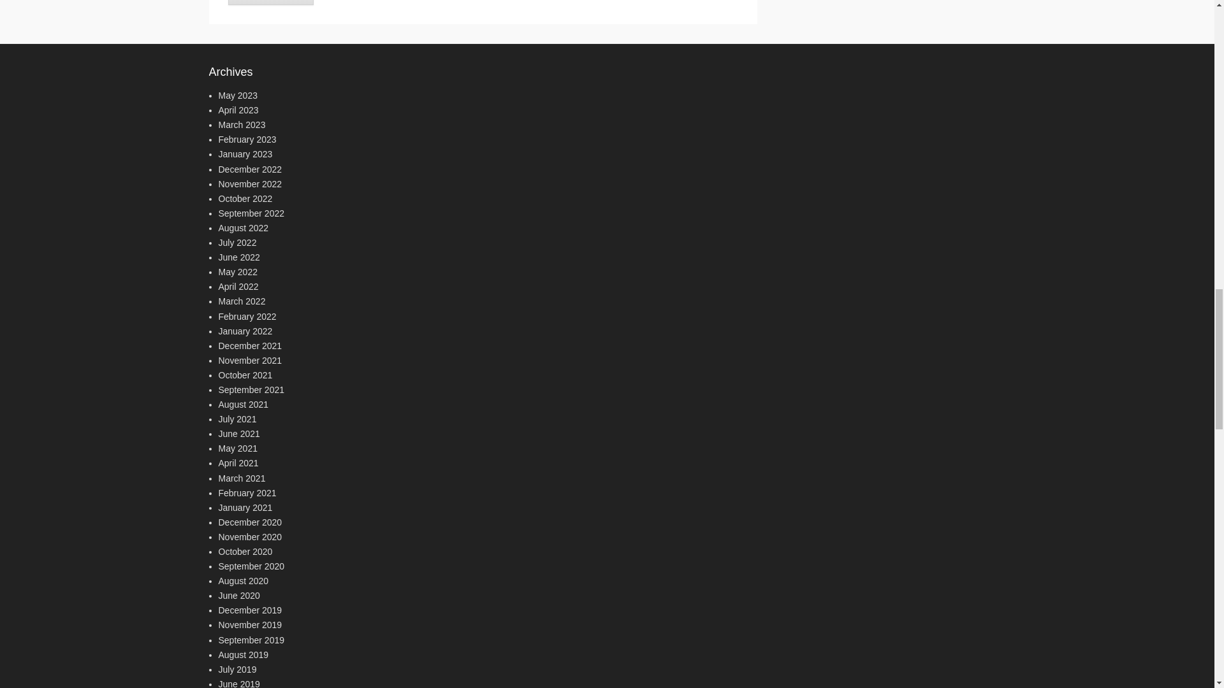 This screenshot has height=688, width=1224. Describe the element at coordinates (245, 198) in the screenshot. I see `October 2022` at that location.